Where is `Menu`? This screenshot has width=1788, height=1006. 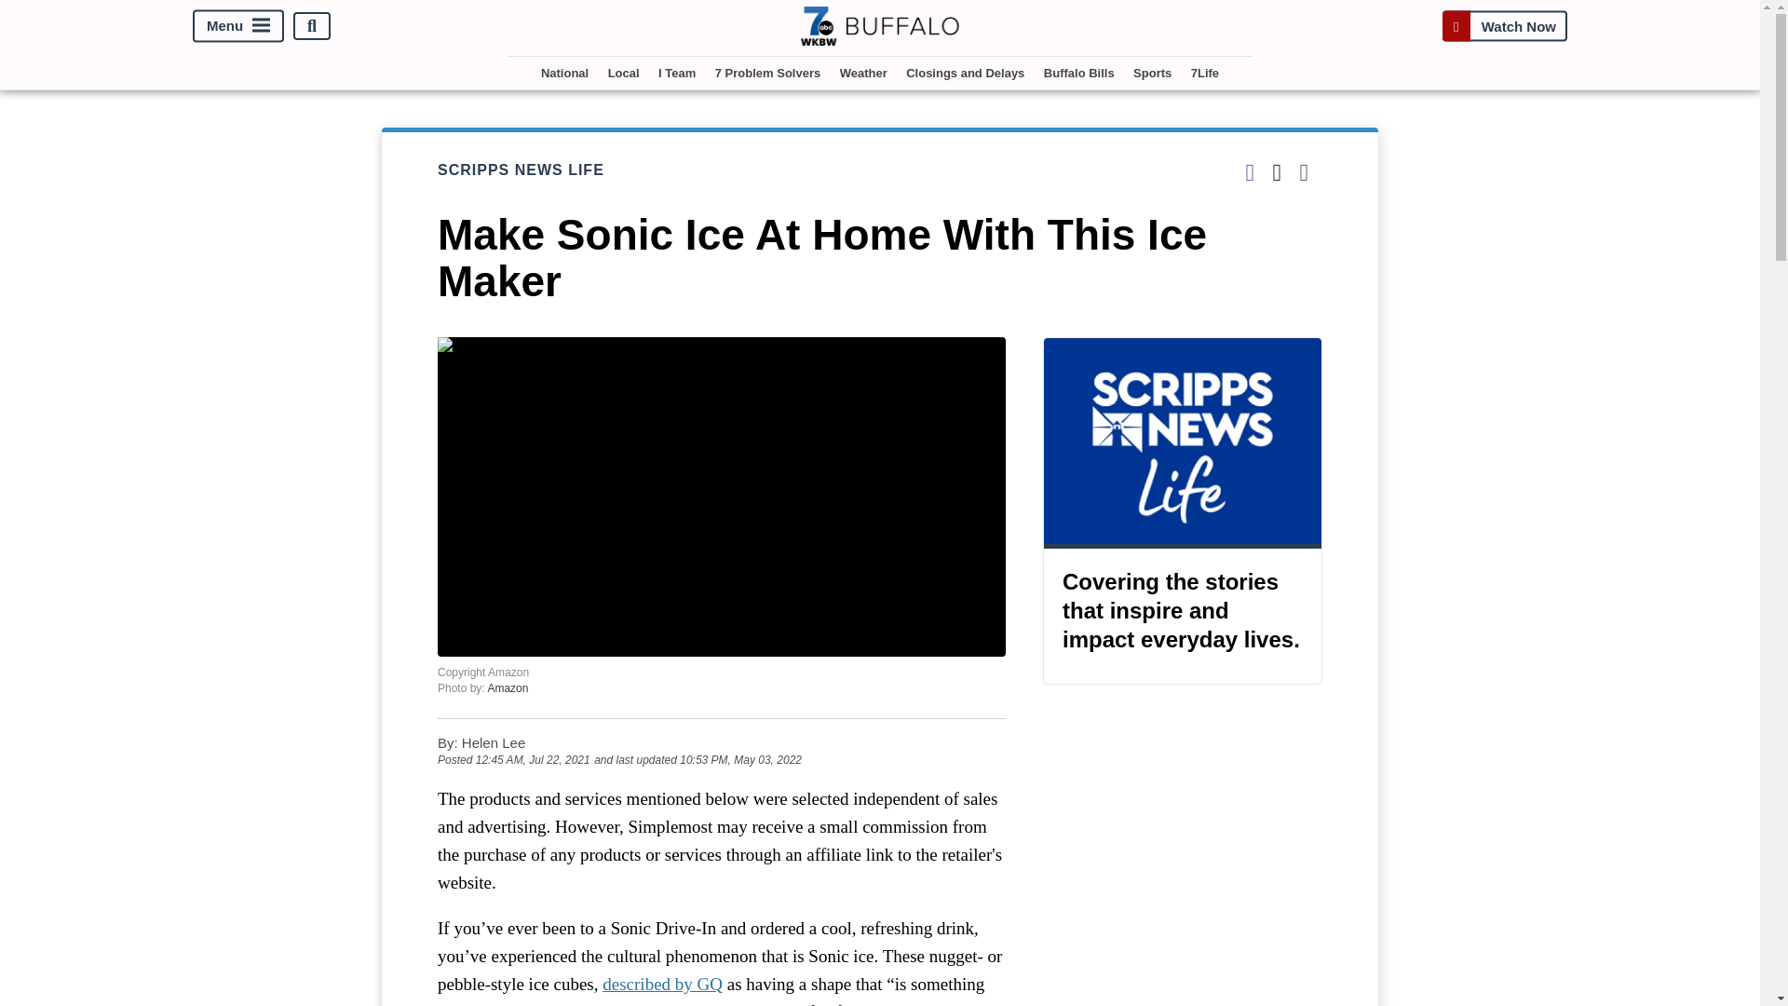 Menu is located at coordinates (238, 26).